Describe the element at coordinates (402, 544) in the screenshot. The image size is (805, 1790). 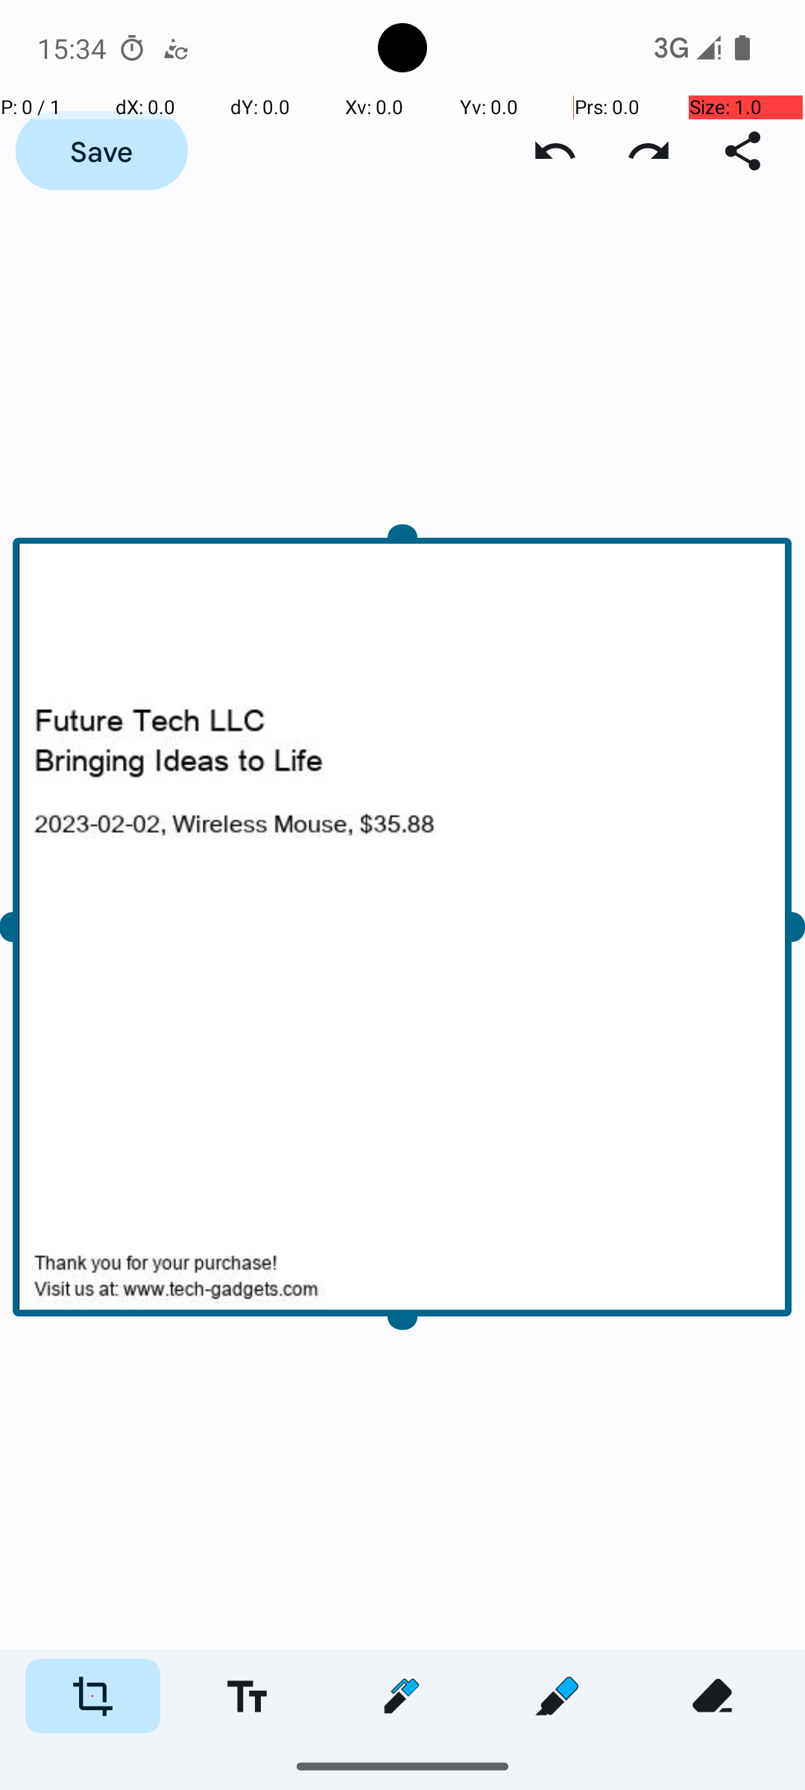
I see `Top boundary 0 percent` at that location.